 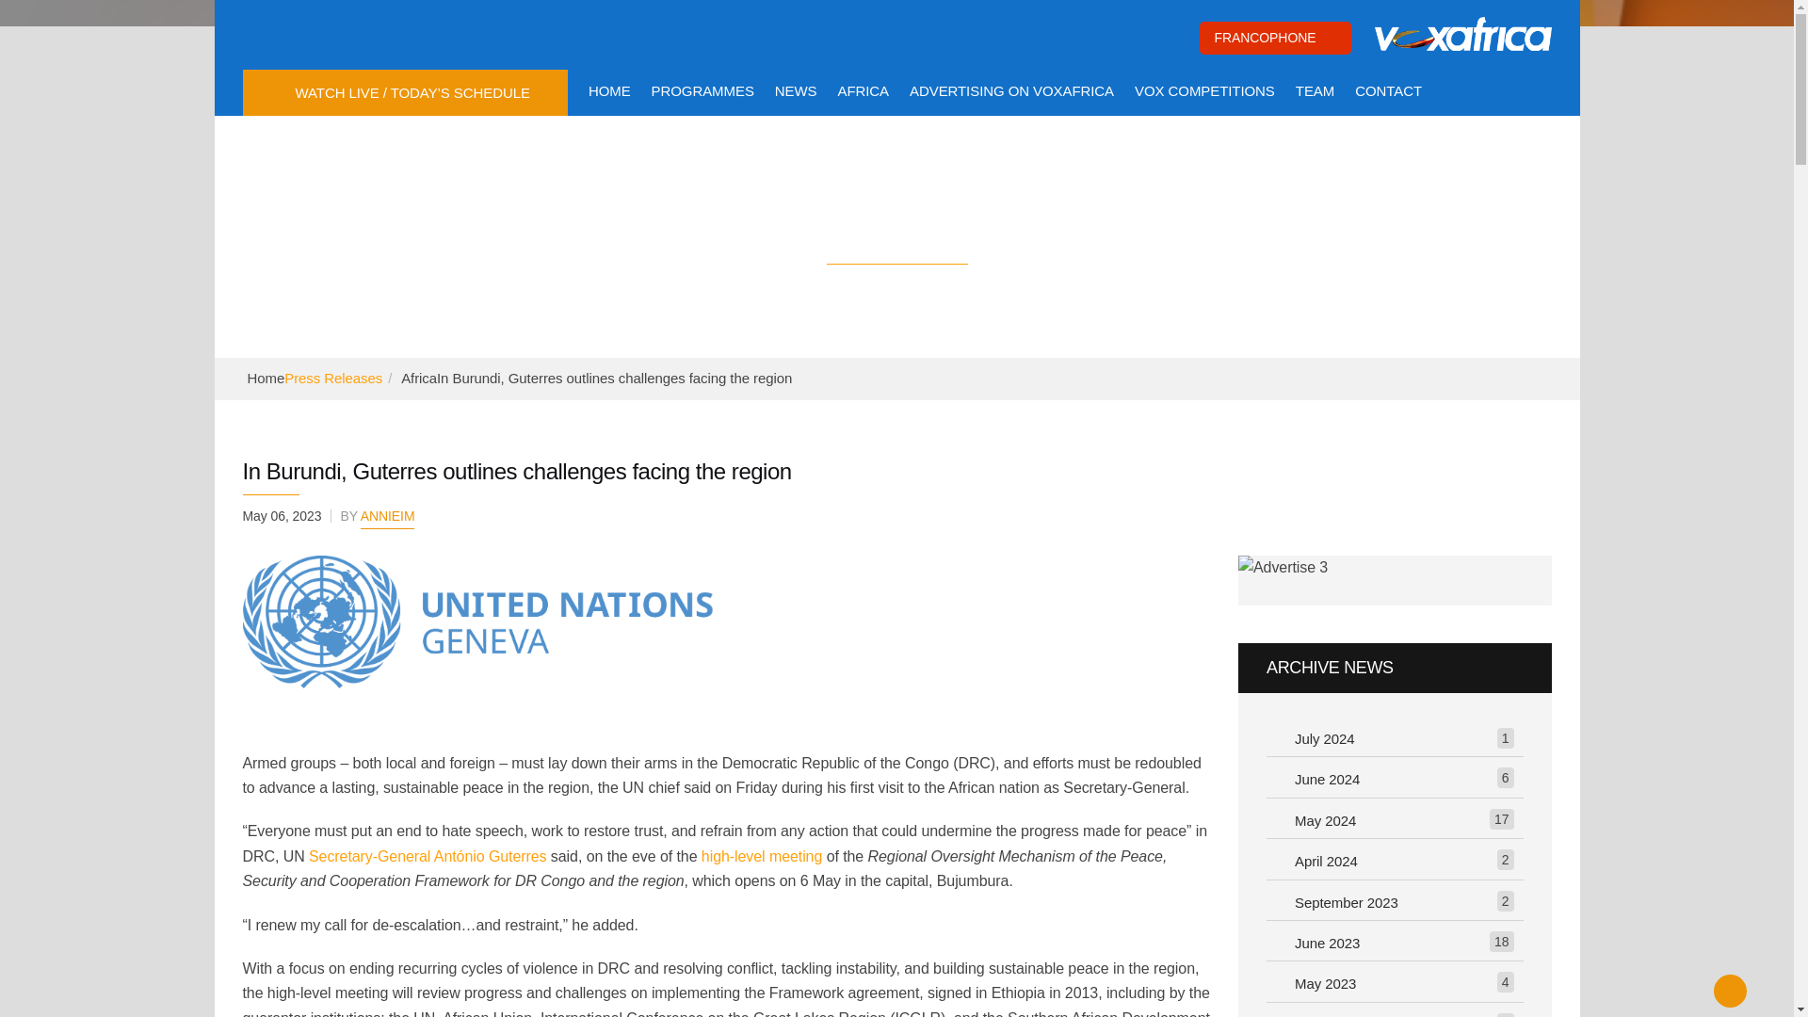 What do you see at coordinates (478, 621) in the screenshot?
I see `In Burundi, Guterres outlines challenges facing the region` at bounding box center [478, 621].